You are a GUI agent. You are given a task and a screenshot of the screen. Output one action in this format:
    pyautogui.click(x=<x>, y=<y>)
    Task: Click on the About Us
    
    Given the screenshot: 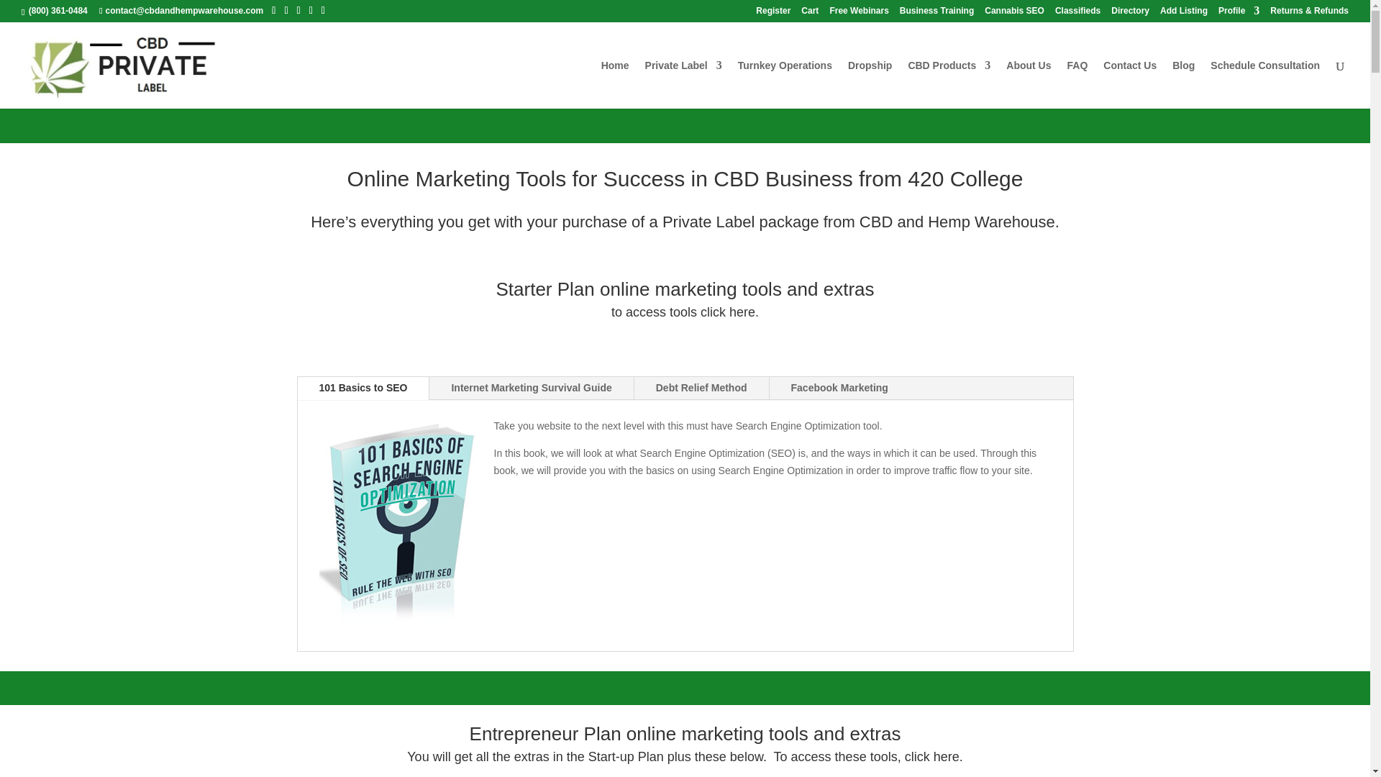 What is the action you would take?
    pyautogui.click(x=1029, y=85)
    